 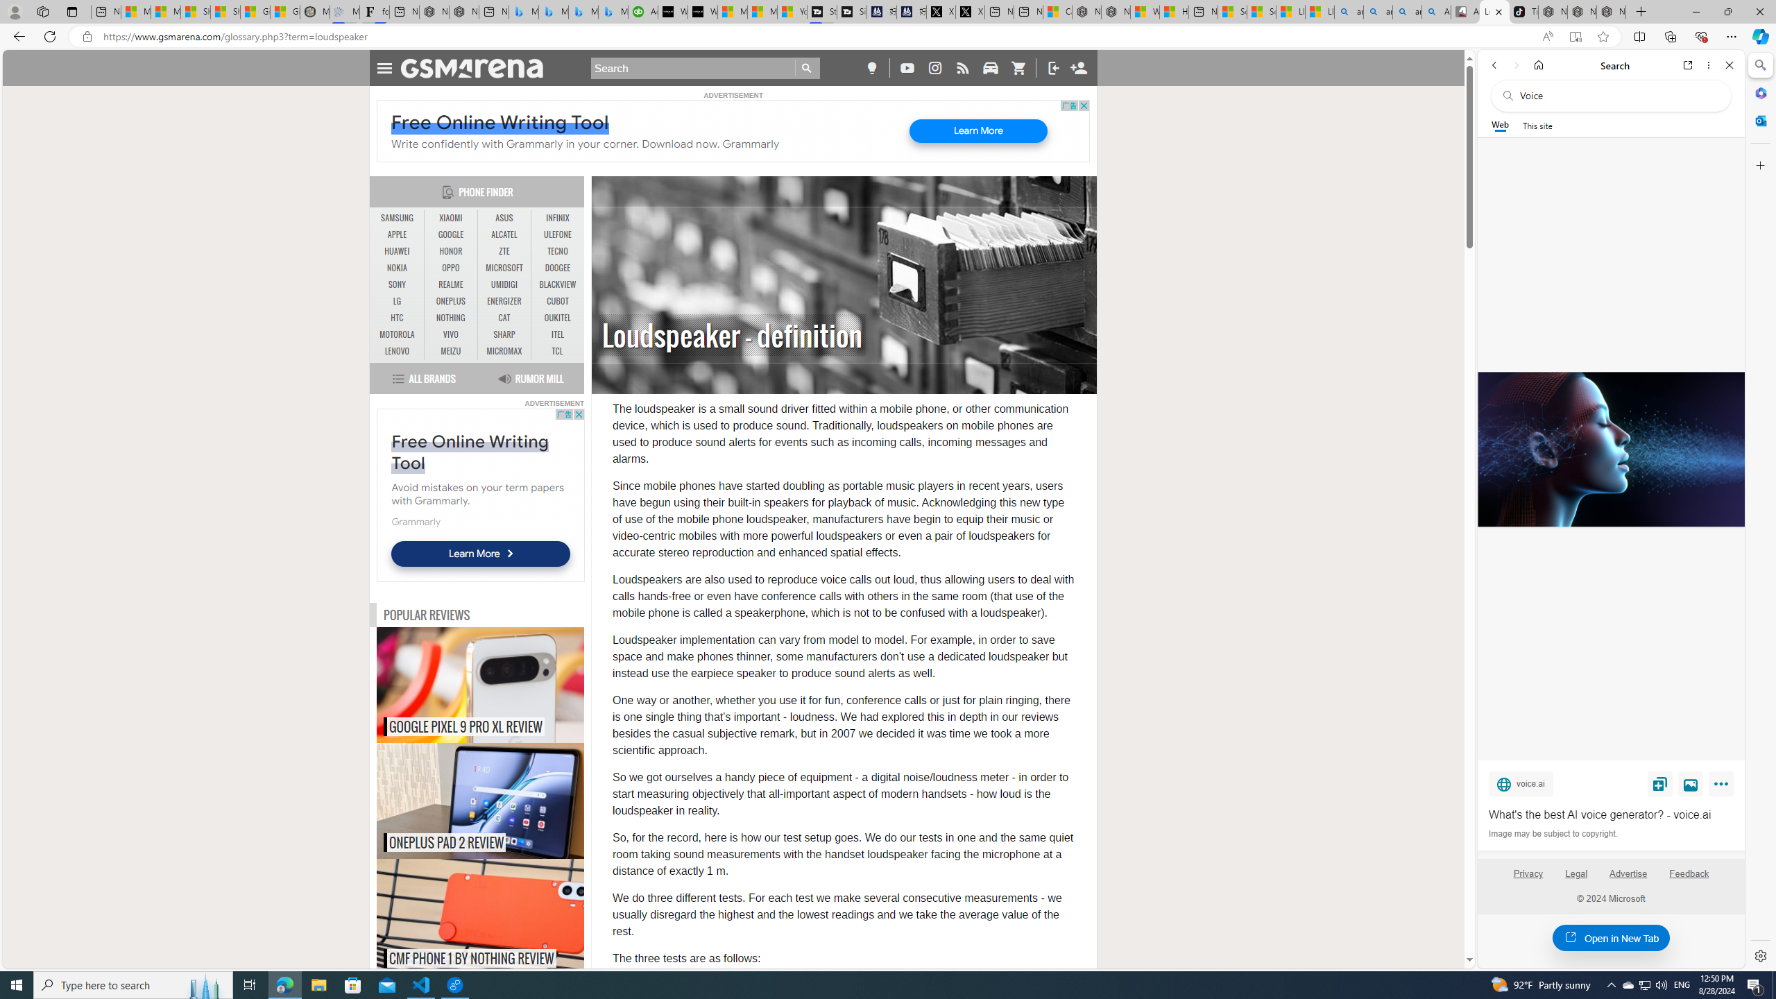 What do you see at coordinates (558, 218) in the screenshot?
I see `INFINIX` at bounding box center [558, 218].